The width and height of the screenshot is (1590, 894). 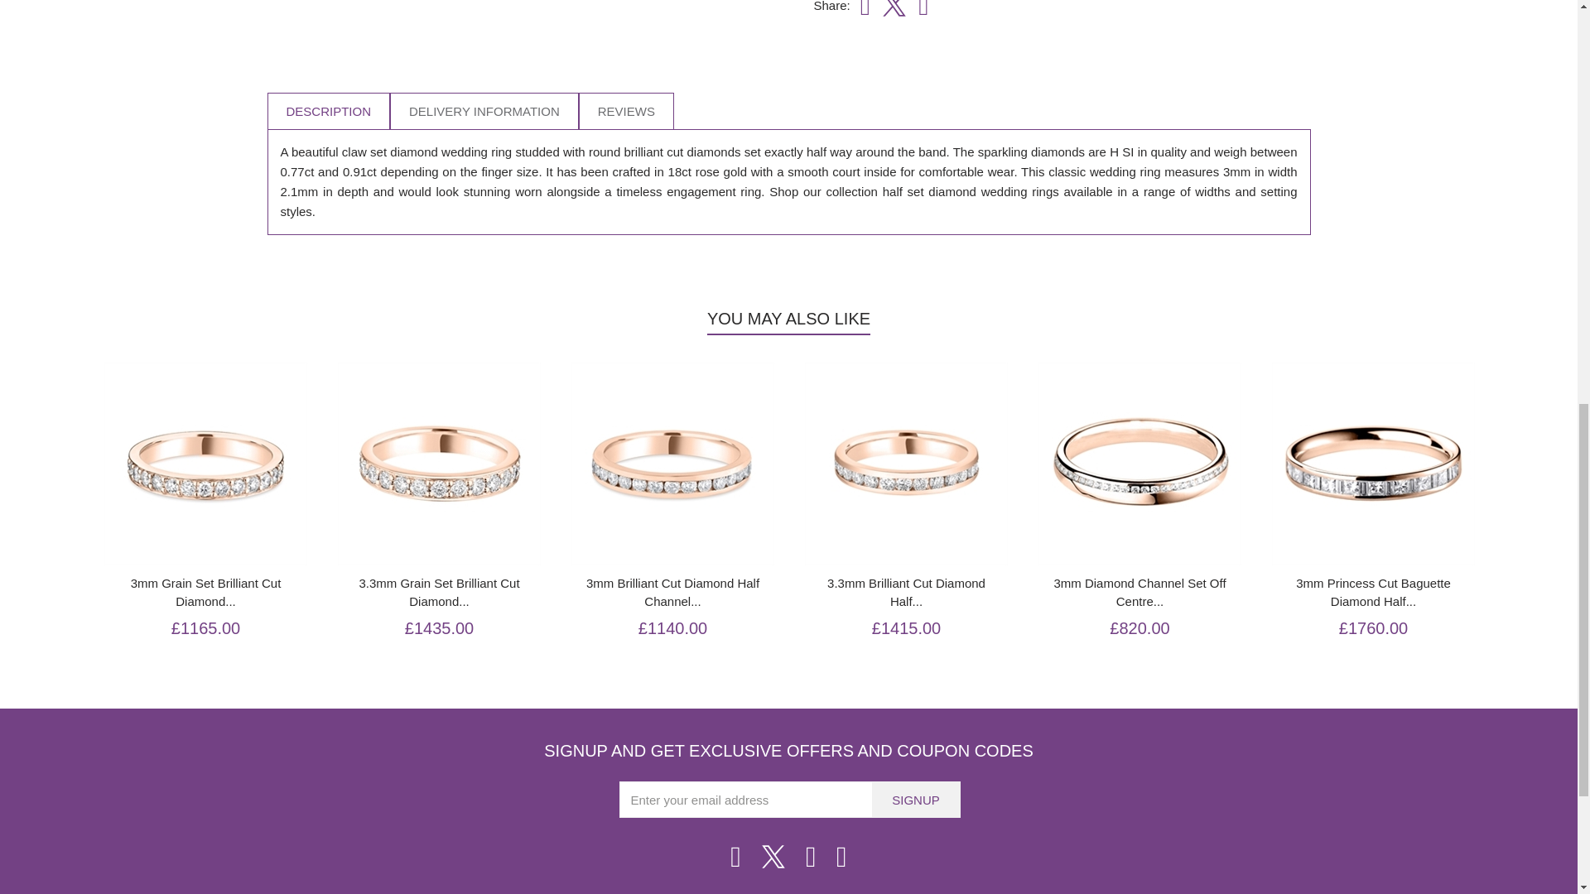 What do you see at coordinates (916, 800) in the screenshot?
I see `signup` at bounding box center [916, 800].